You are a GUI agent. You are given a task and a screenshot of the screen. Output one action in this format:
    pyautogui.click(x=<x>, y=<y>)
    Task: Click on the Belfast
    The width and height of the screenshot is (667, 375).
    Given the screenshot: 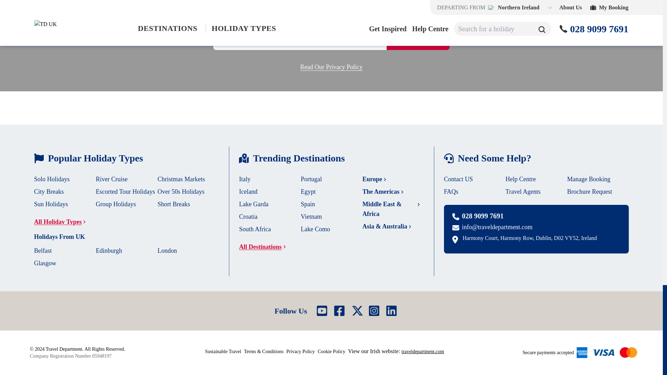 What is the action you would take?
    pyautogui.click(x=43, y=251)
    